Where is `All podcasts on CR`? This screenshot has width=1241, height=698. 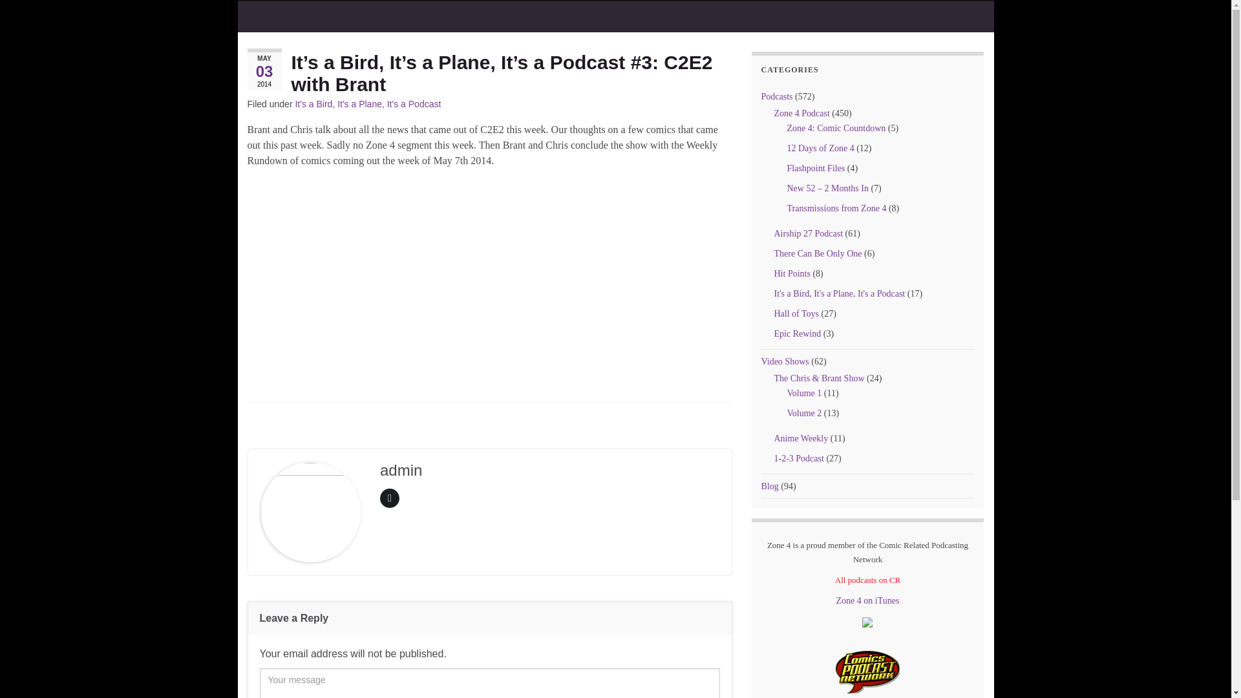
All podcasts on CR is located at coordinates (867, 580).